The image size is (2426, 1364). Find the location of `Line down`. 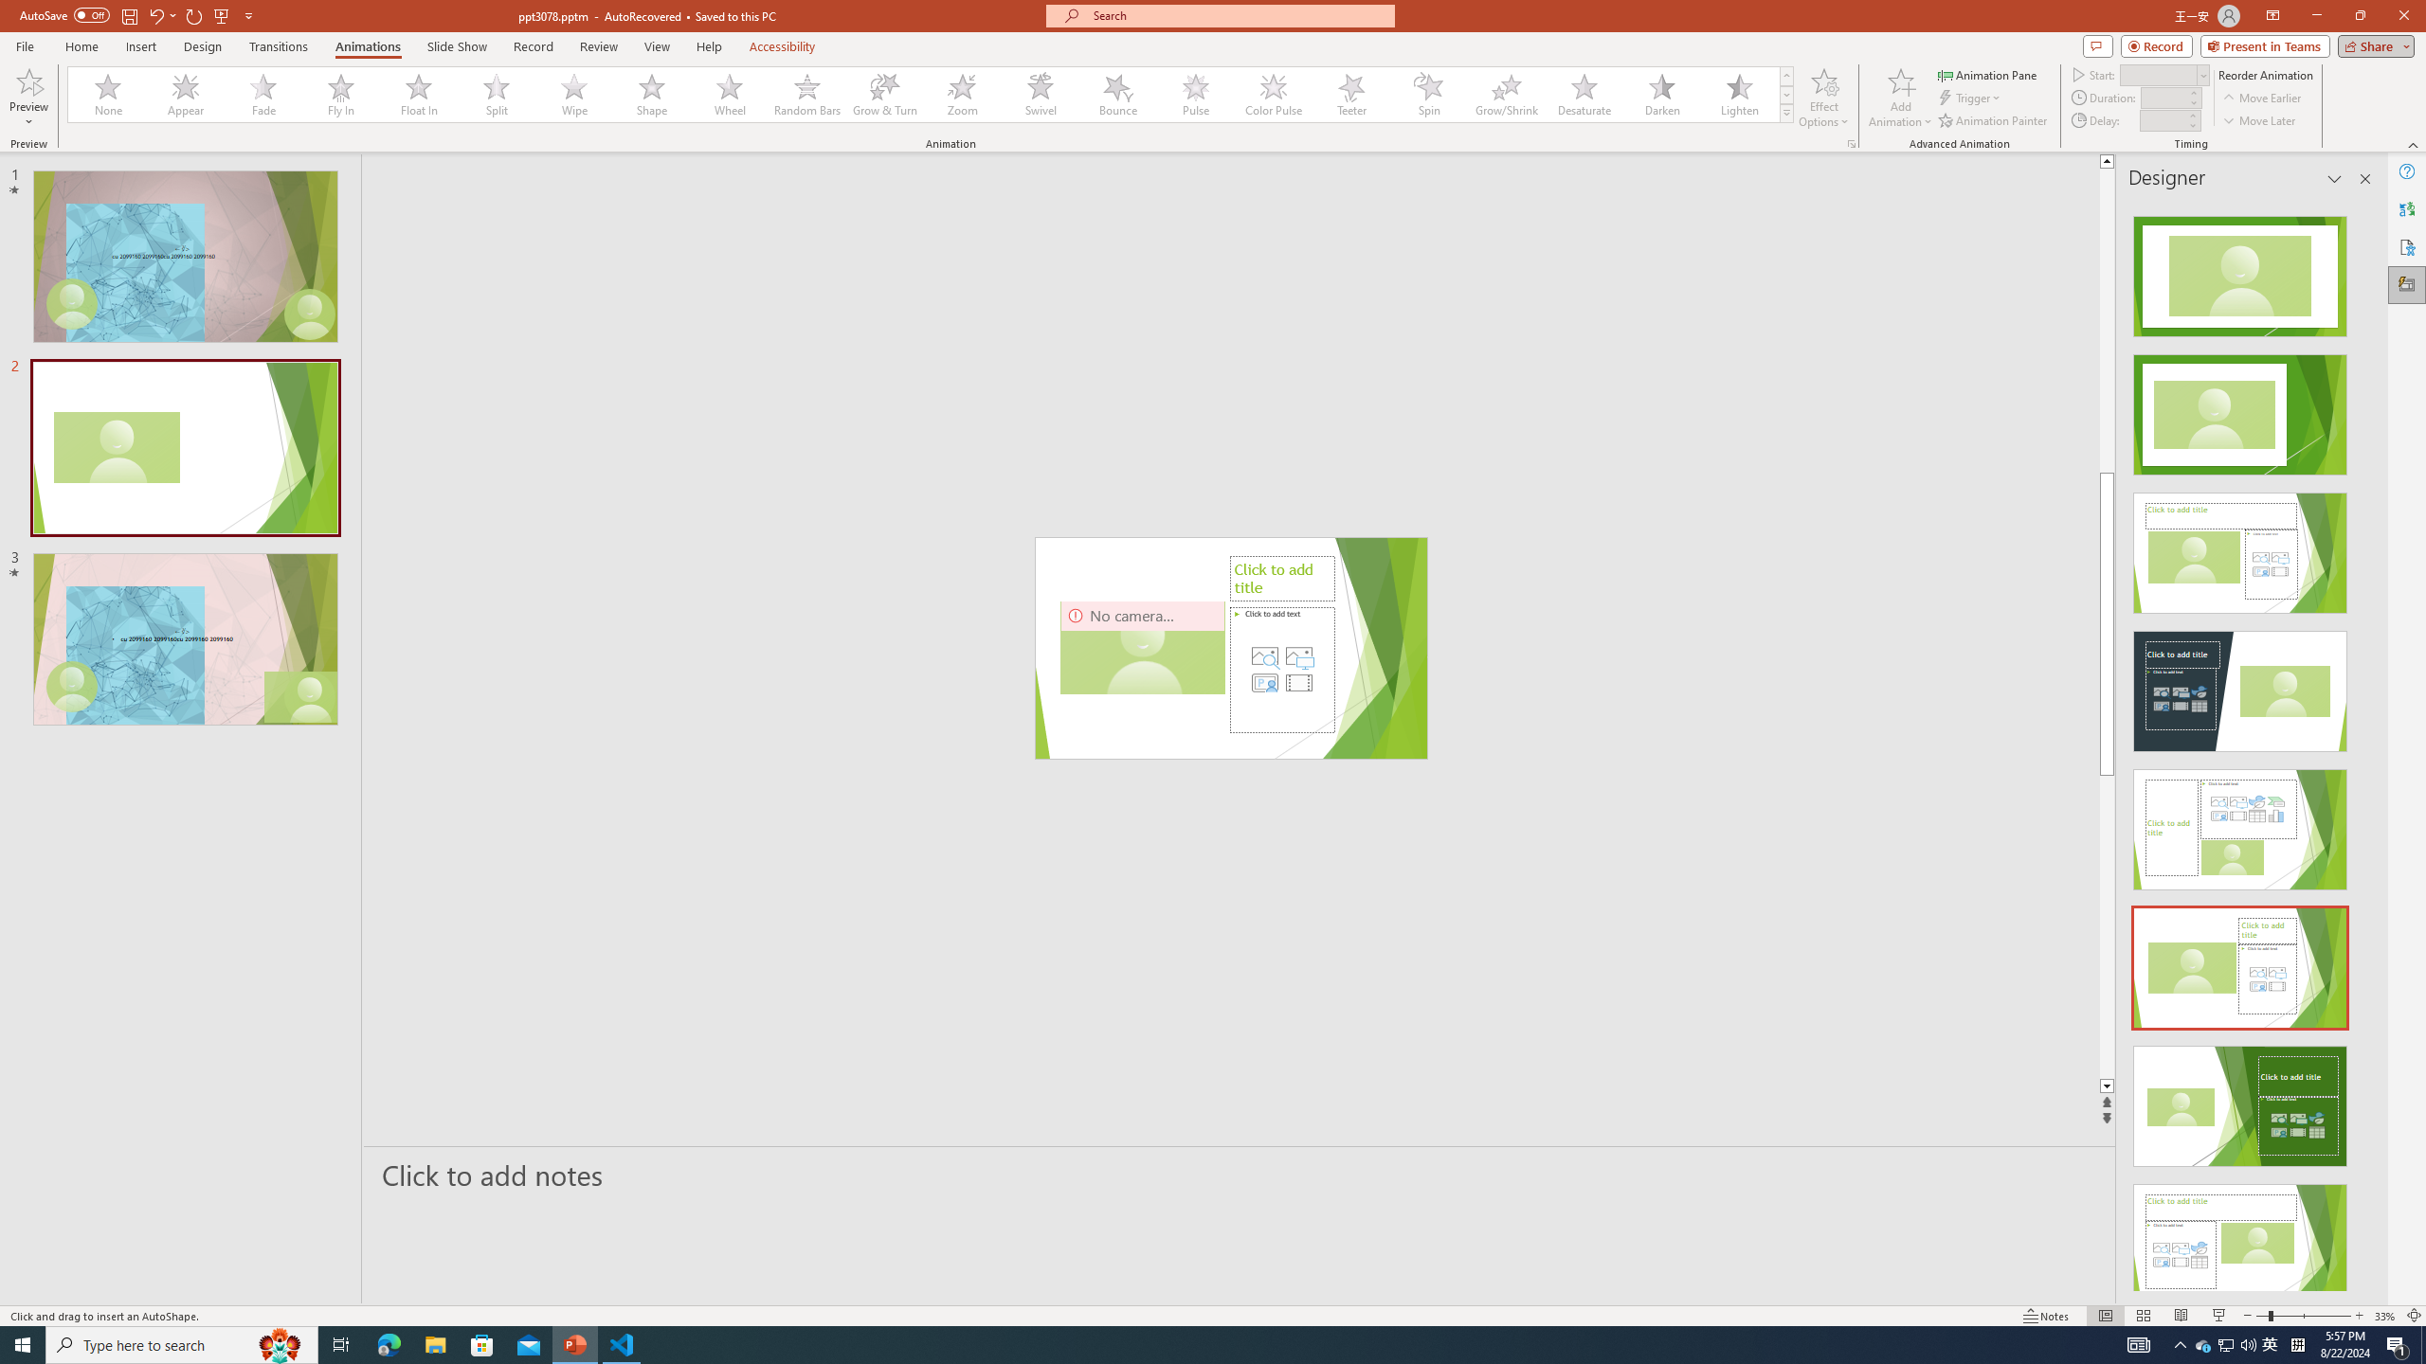

Line down is located at coordinates (2170, 1087).